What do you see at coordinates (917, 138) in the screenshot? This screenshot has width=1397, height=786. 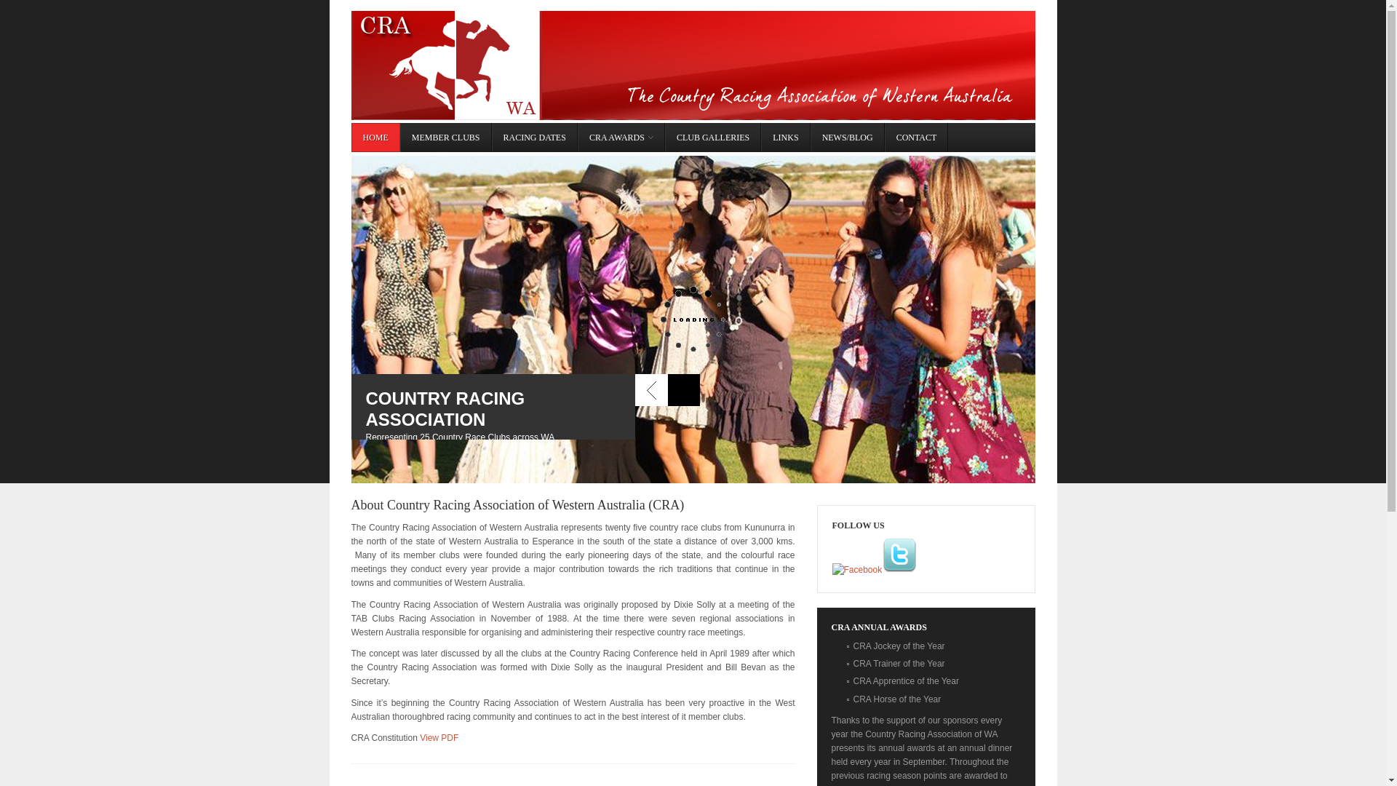 I see `CONTACT` at bounding box center [917, 138].